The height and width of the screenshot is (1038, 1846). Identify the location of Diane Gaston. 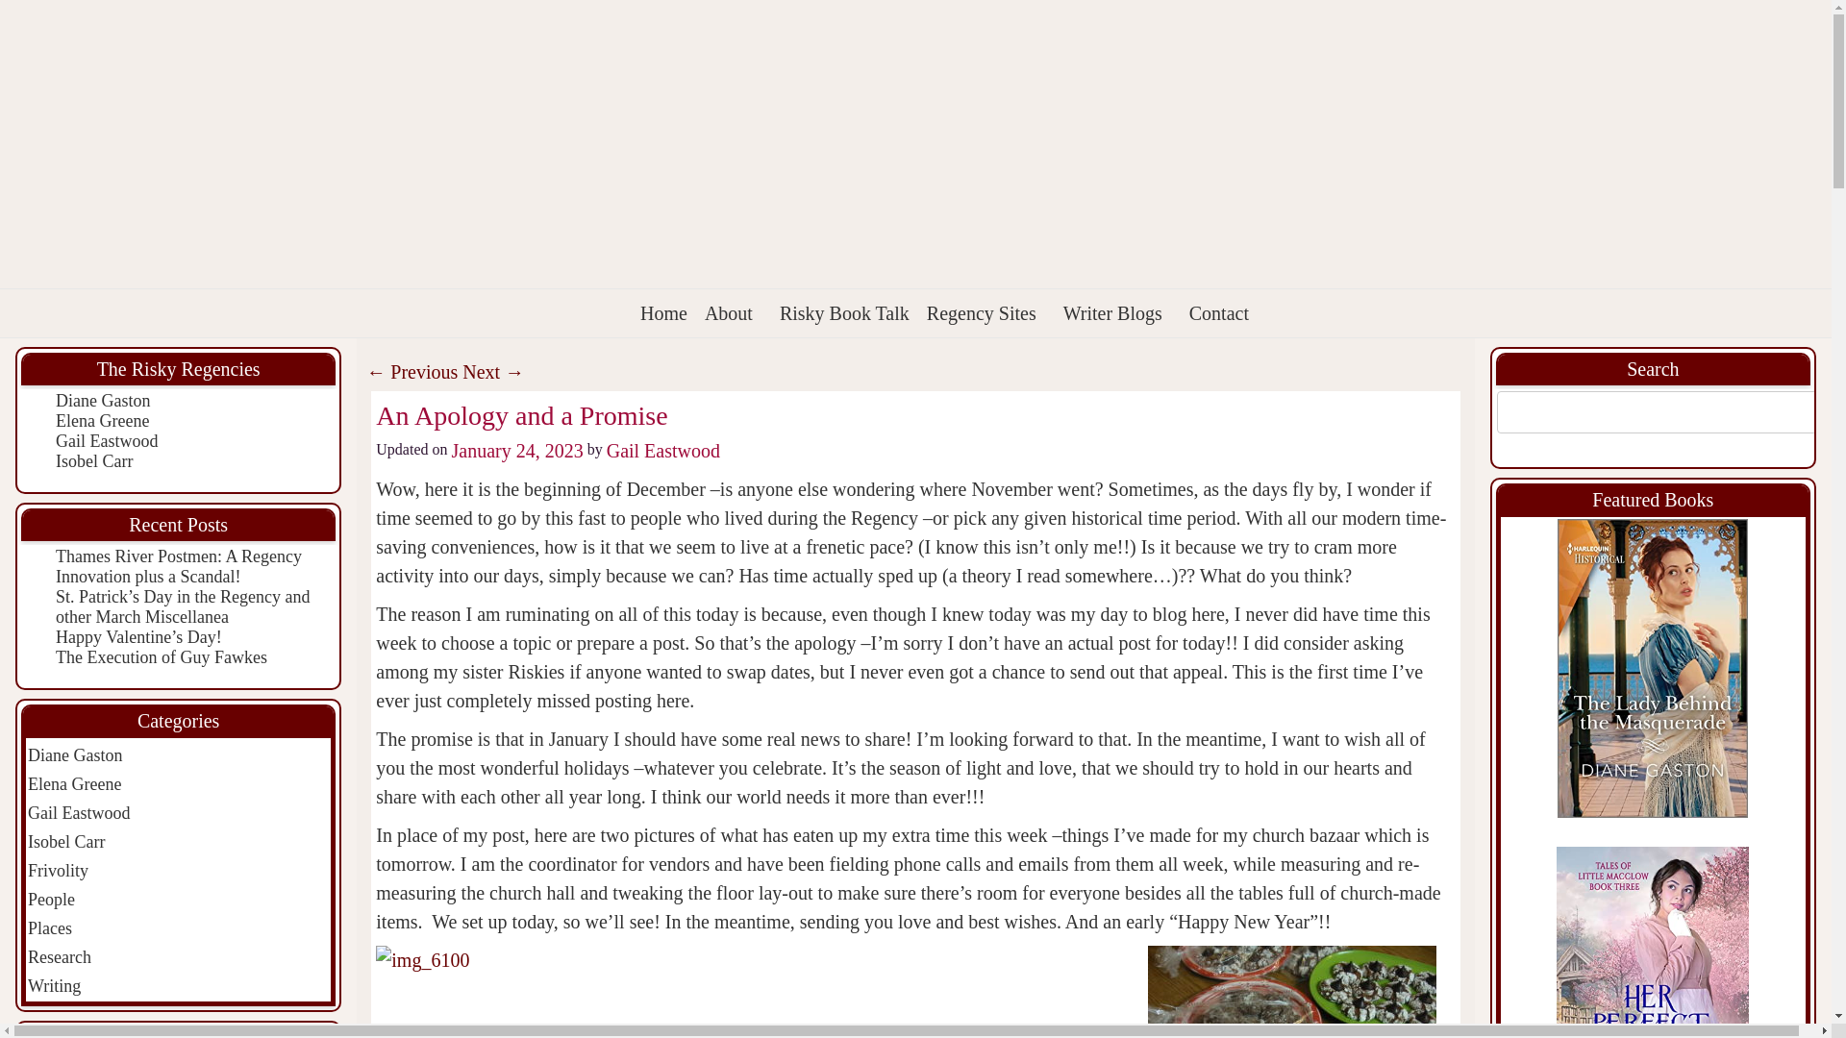
(102, 400).